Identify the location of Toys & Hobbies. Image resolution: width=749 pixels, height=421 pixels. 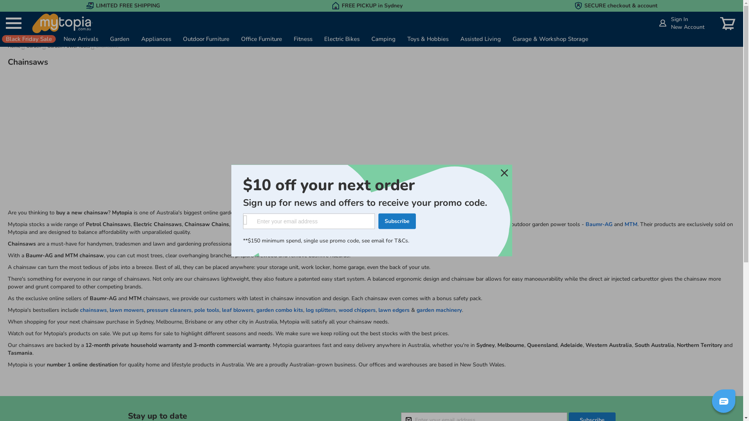
(428, 39).